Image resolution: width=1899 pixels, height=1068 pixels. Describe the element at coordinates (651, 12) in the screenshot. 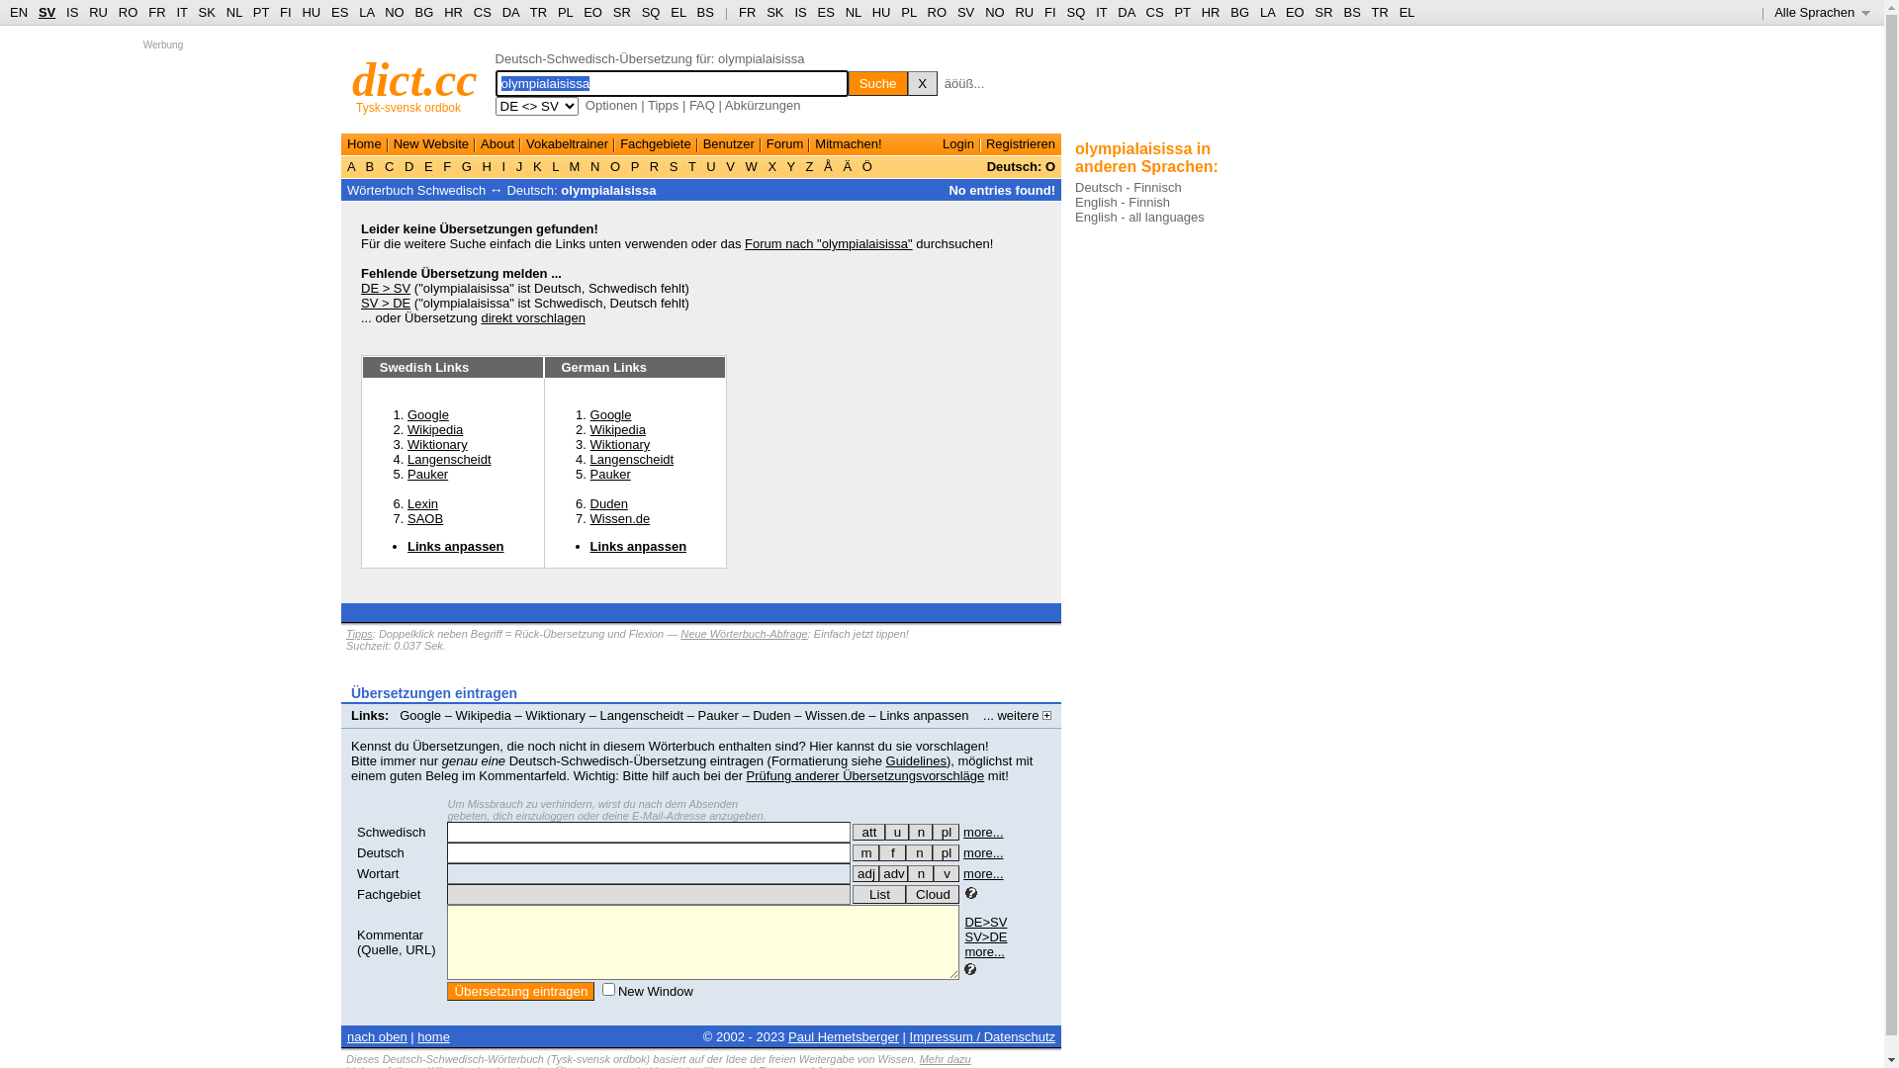

I see `SQ` at that location.